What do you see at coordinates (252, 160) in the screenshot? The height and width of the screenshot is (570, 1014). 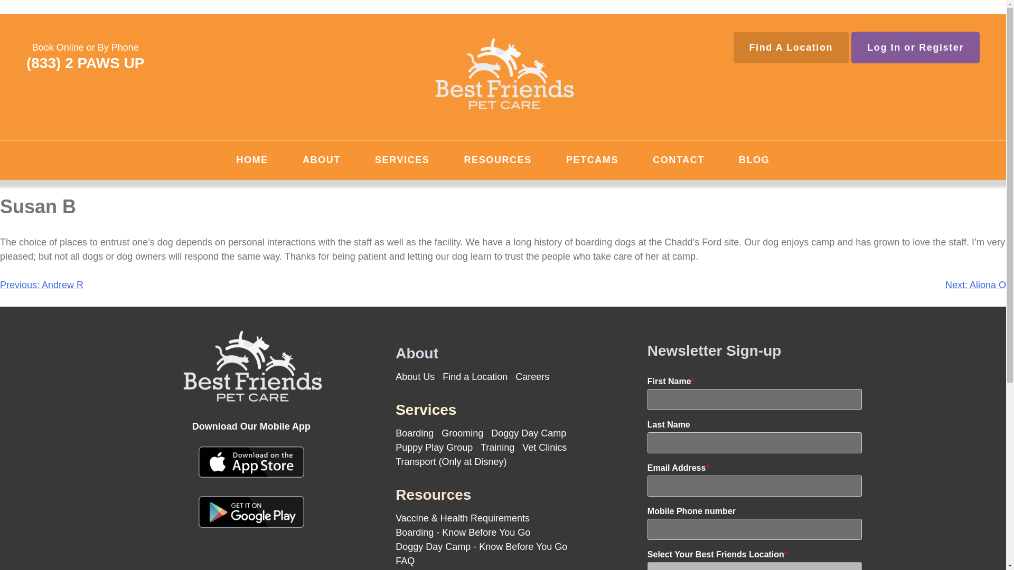 I see `HOME` at bounding box center [252, 160].